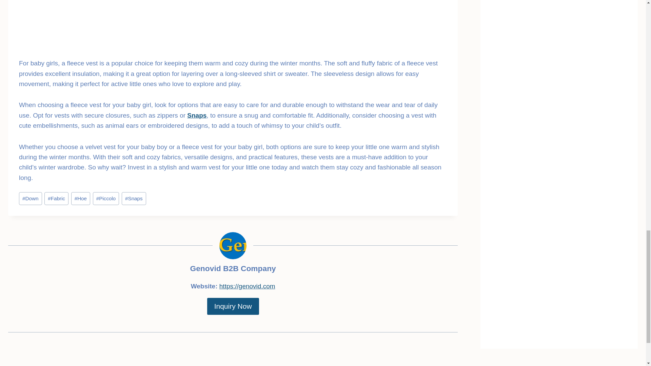 The image size is (651, 366). What do you see at coordinates (197, 115) in the screenshot?
I see `Snaps` at bounding box center [197, 115].